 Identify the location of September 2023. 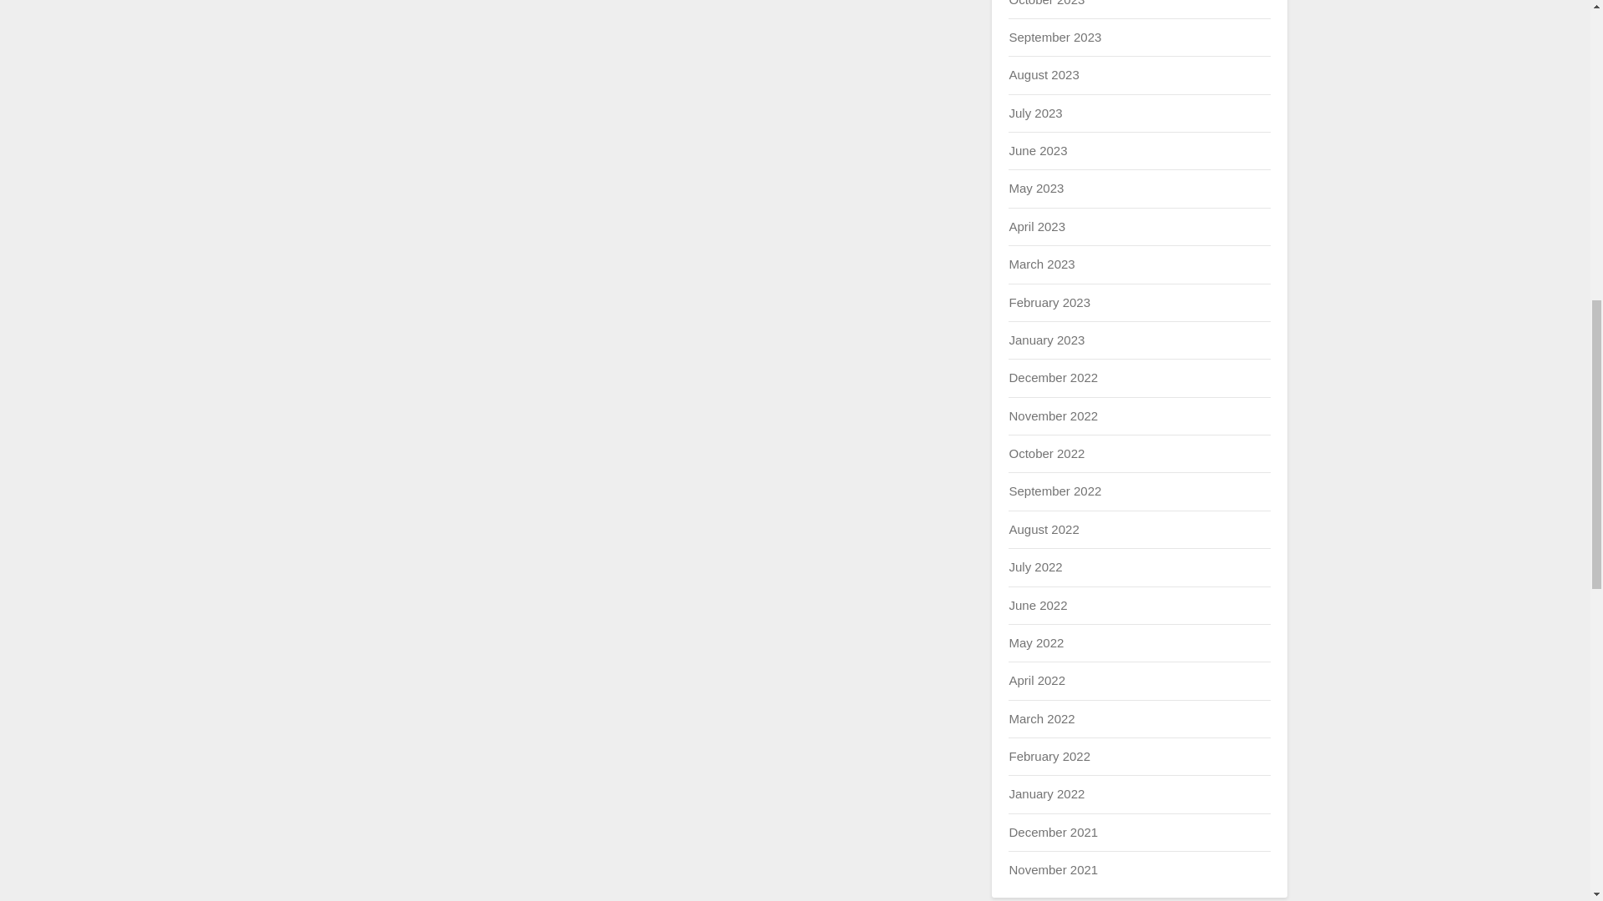
(1054, 37).